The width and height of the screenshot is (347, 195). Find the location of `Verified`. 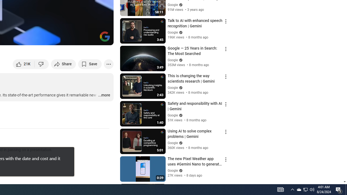

Verified is located at coordinates (180, 171).